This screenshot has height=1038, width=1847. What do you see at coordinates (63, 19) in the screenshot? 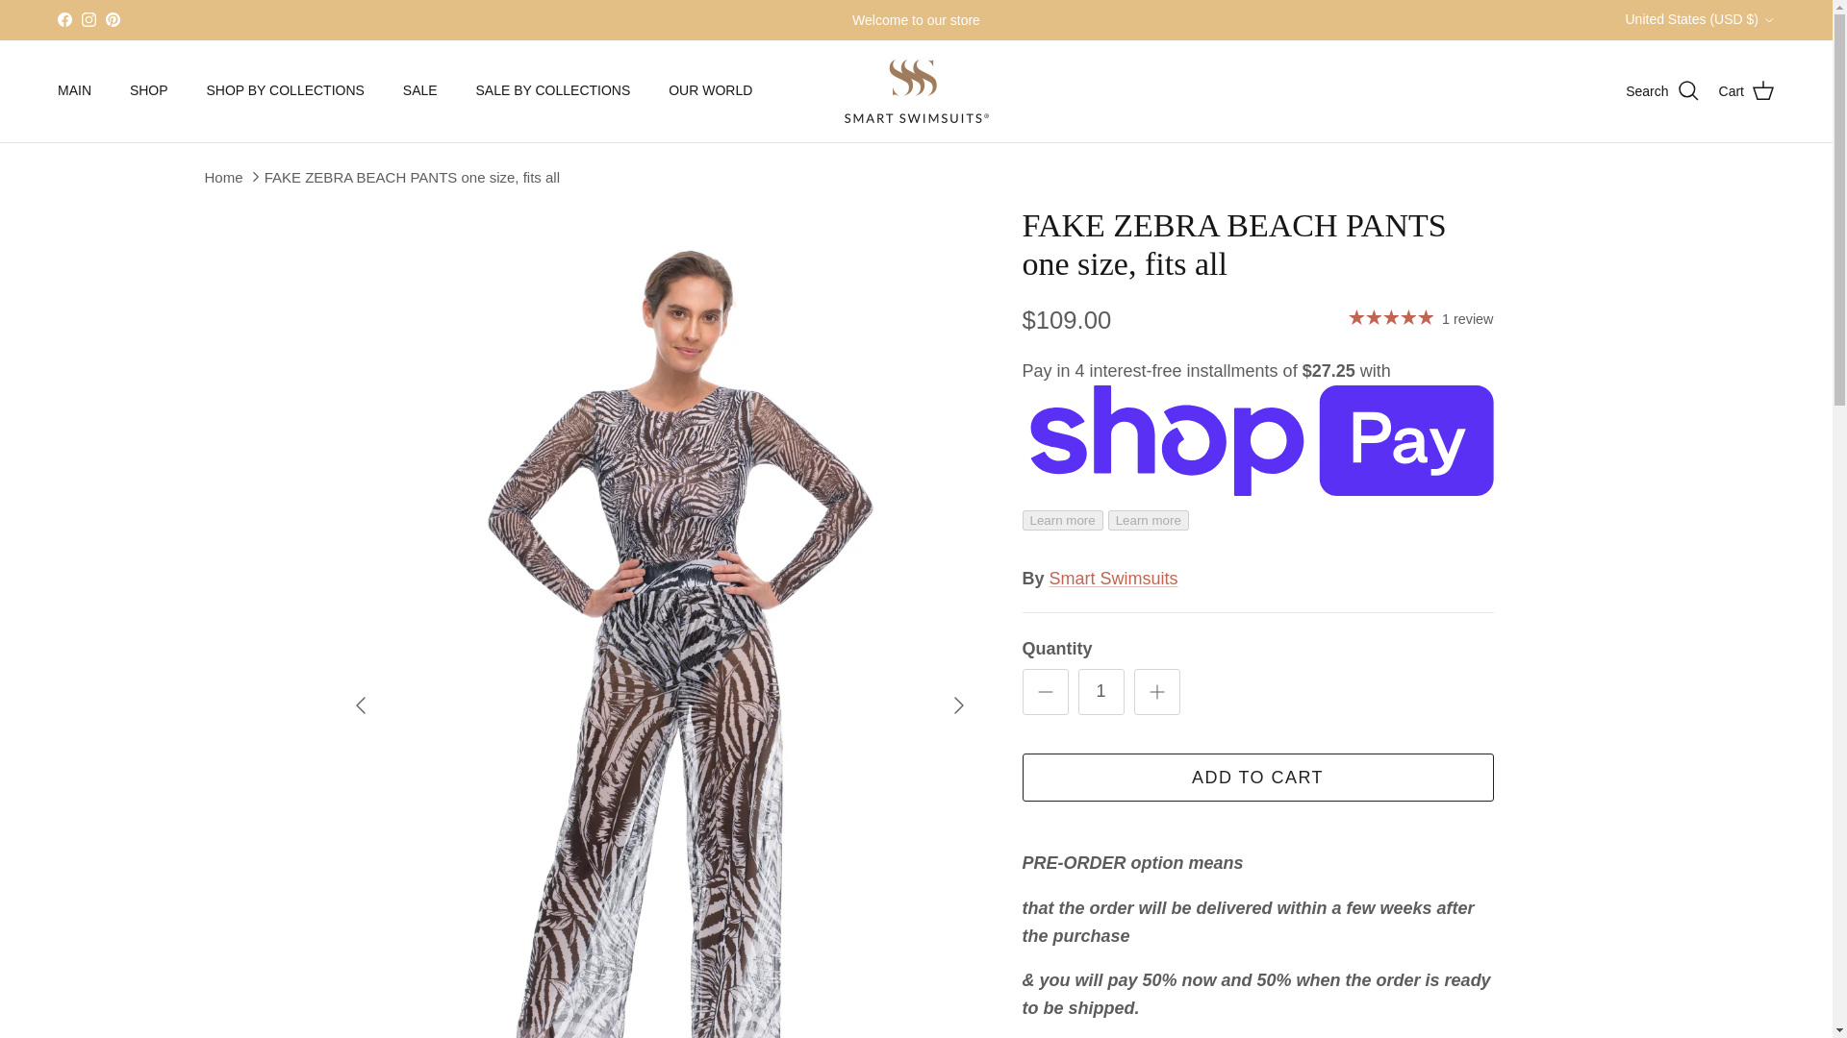
I see `Smart Swimsuits on Facebook` at bounding box center [63, 19].